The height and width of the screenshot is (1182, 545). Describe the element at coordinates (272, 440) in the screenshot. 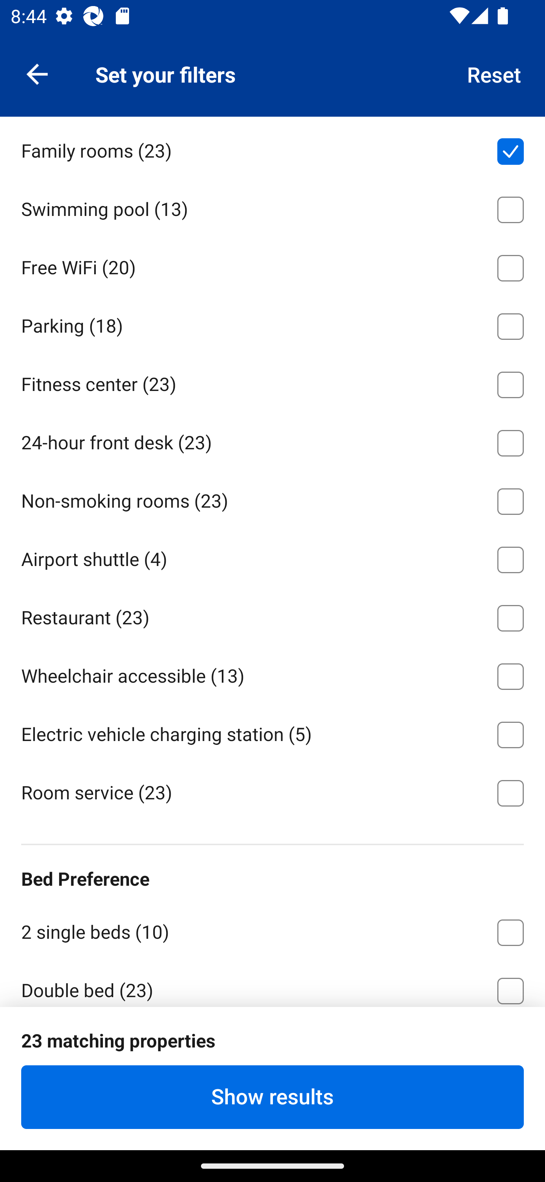

I see `24-hour front desk ⁦(23)` at that location.